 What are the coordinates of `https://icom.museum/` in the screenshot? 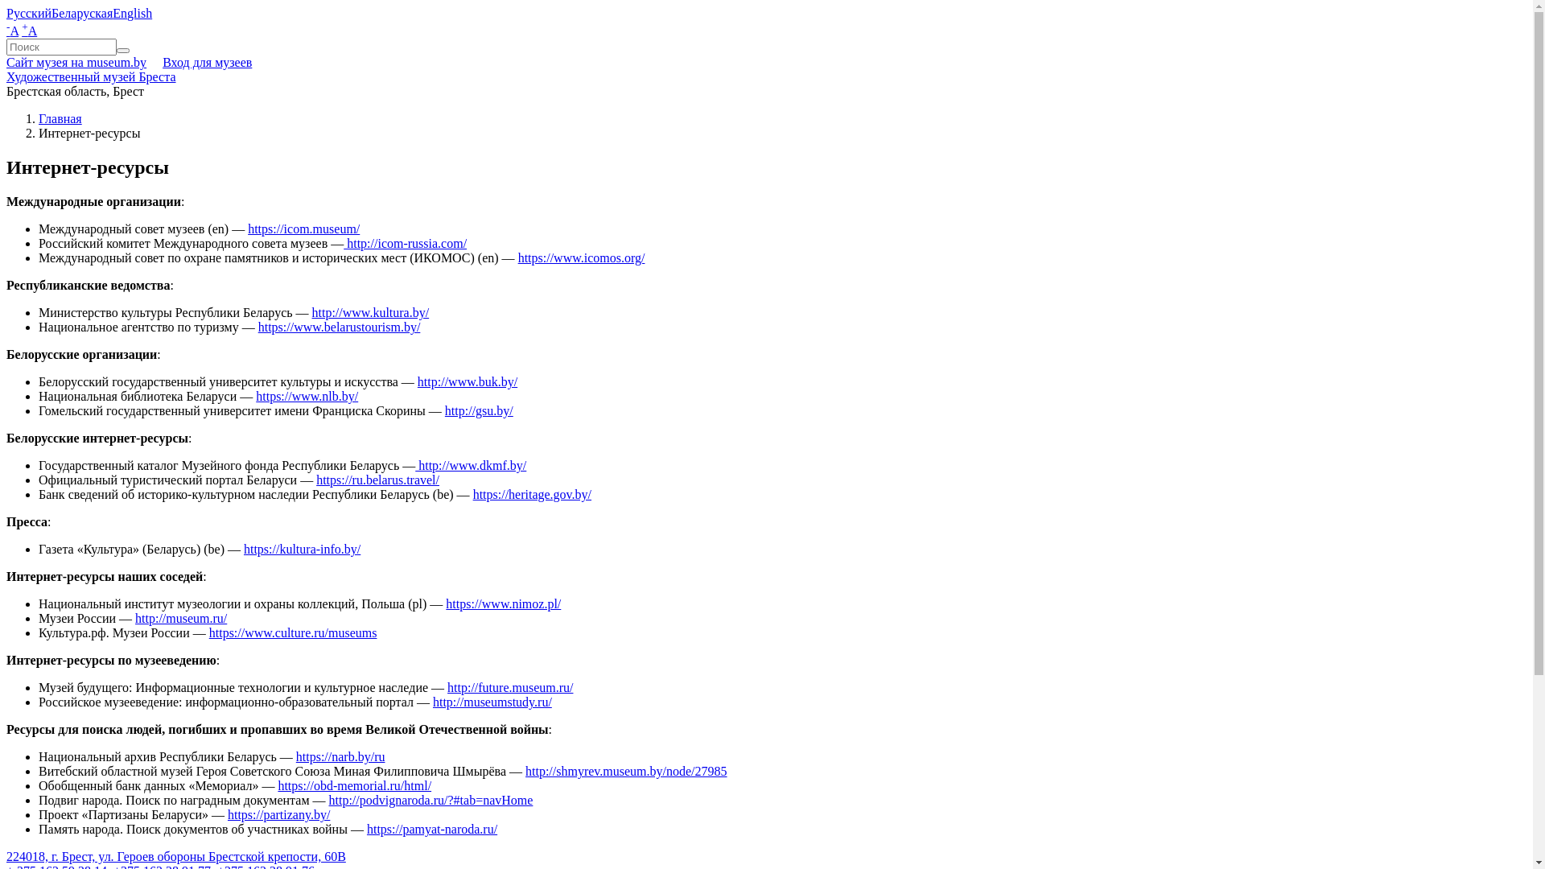 It's located at (304, 229).